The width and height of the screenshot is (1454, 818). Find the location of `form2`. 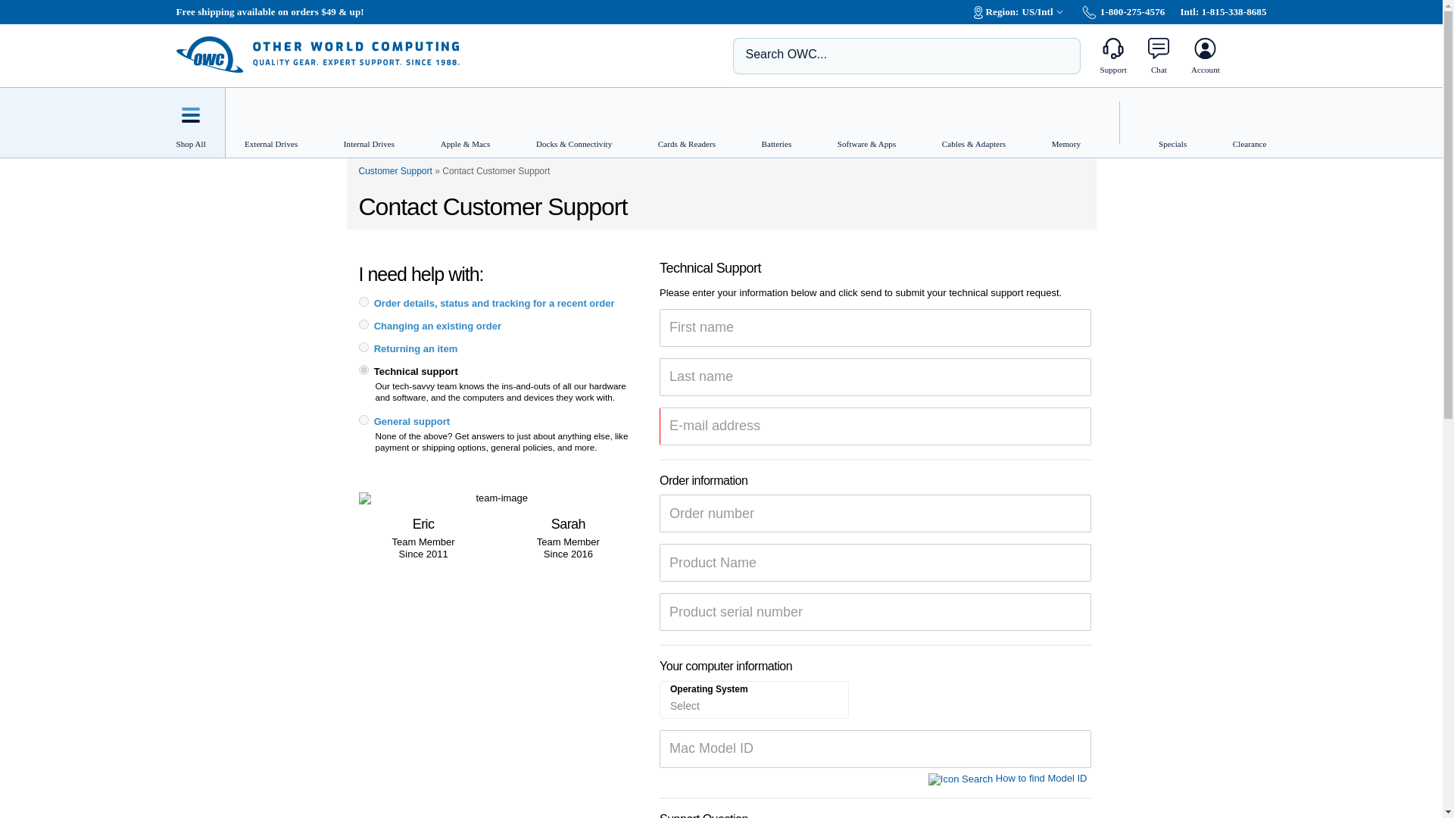

form2 is located at coordinates (363, 324).